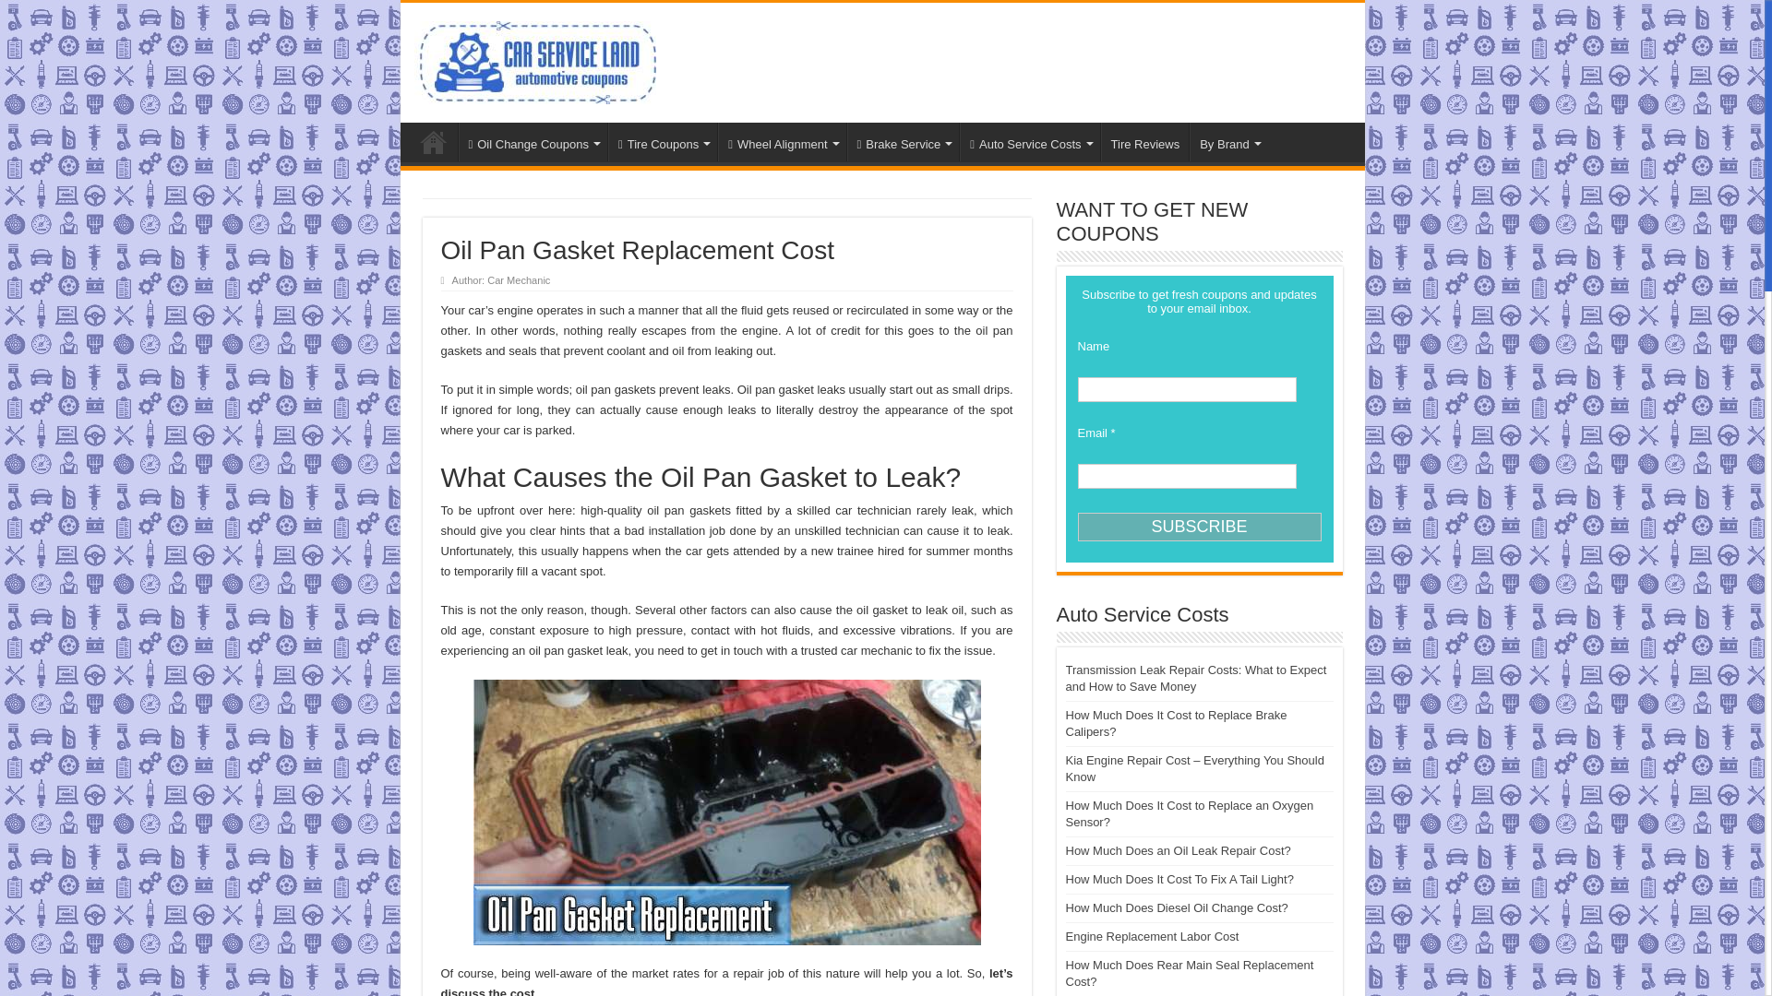 This screenshot has height=996, width=1772. Describe the element at coordinates (533, 61) in the screenshot. I see `Car Service Land` at that location.